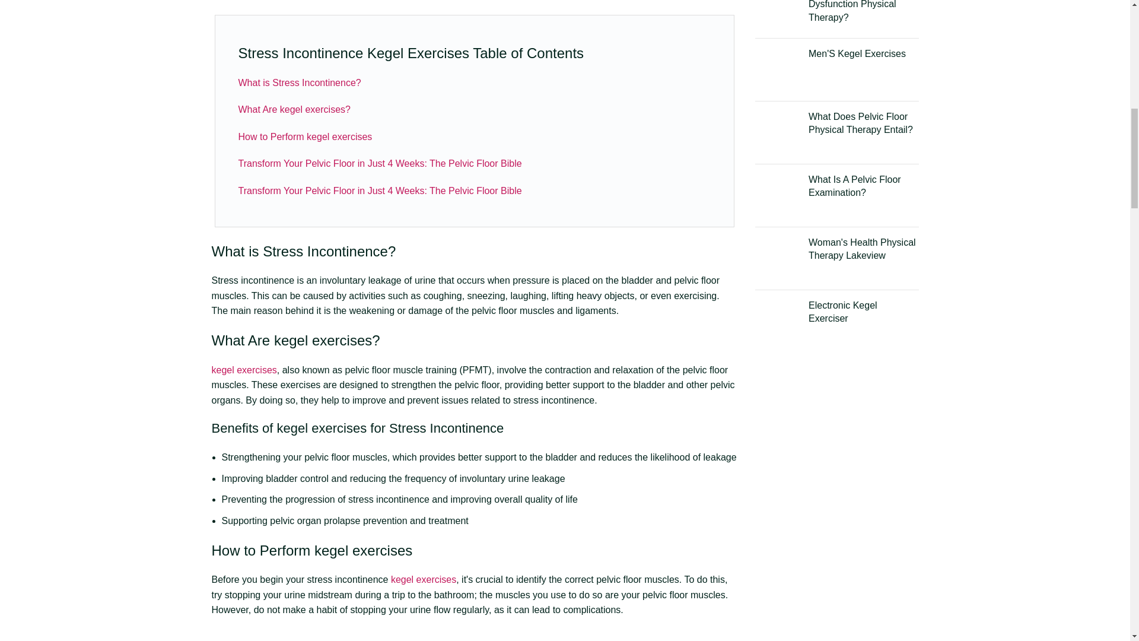 This screenshot has height=641, width=1139. What do you see at coordinates (363, 550) in the screenshot?
I see `kegel exercises` at bounding box center [363, 550].